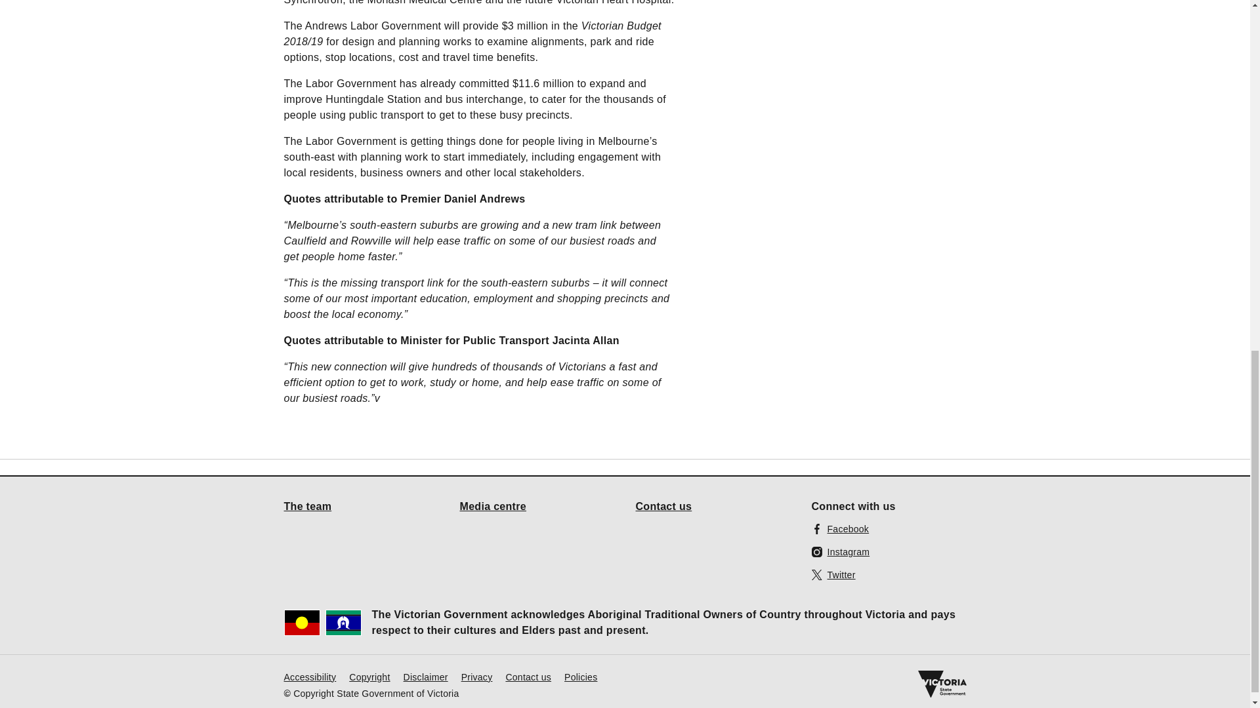 The width and height of the screenshot is (1260, 708). Describe the element at coordinates (528, 677) in the screenshot. I see `Contact us` at that location.